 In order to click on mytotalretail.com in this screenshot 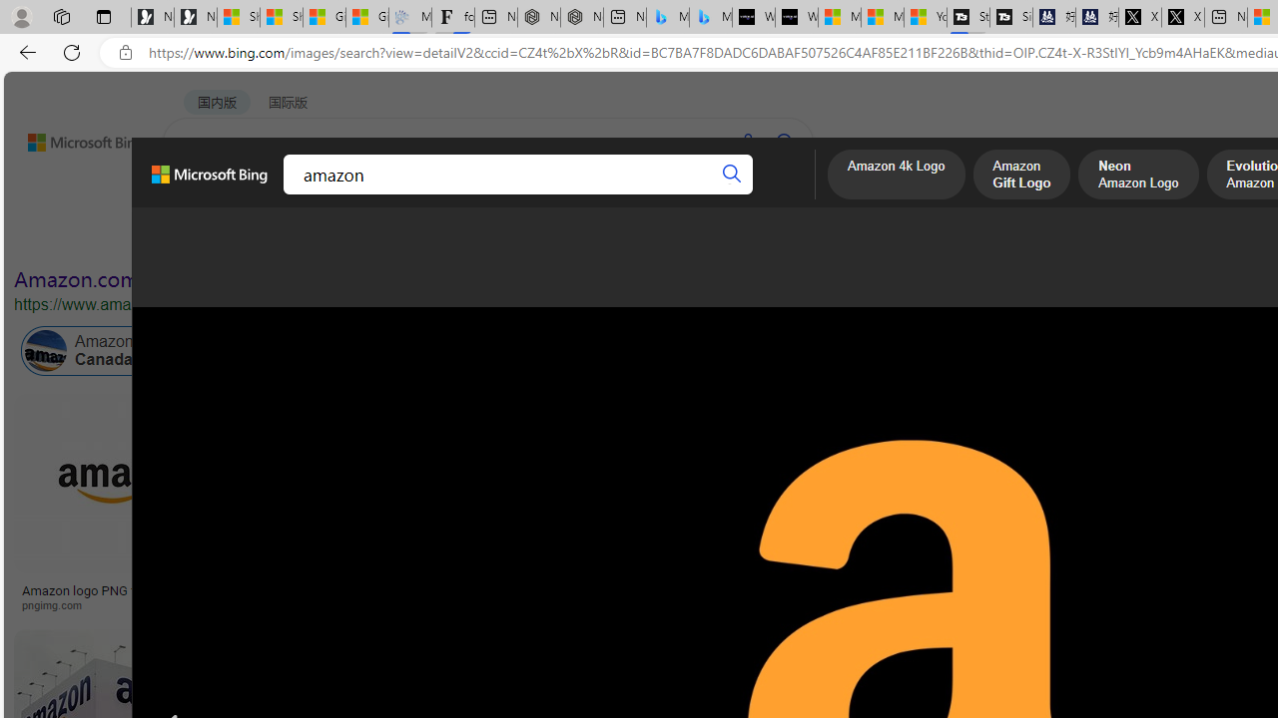, I will do `click(363, 604)`.